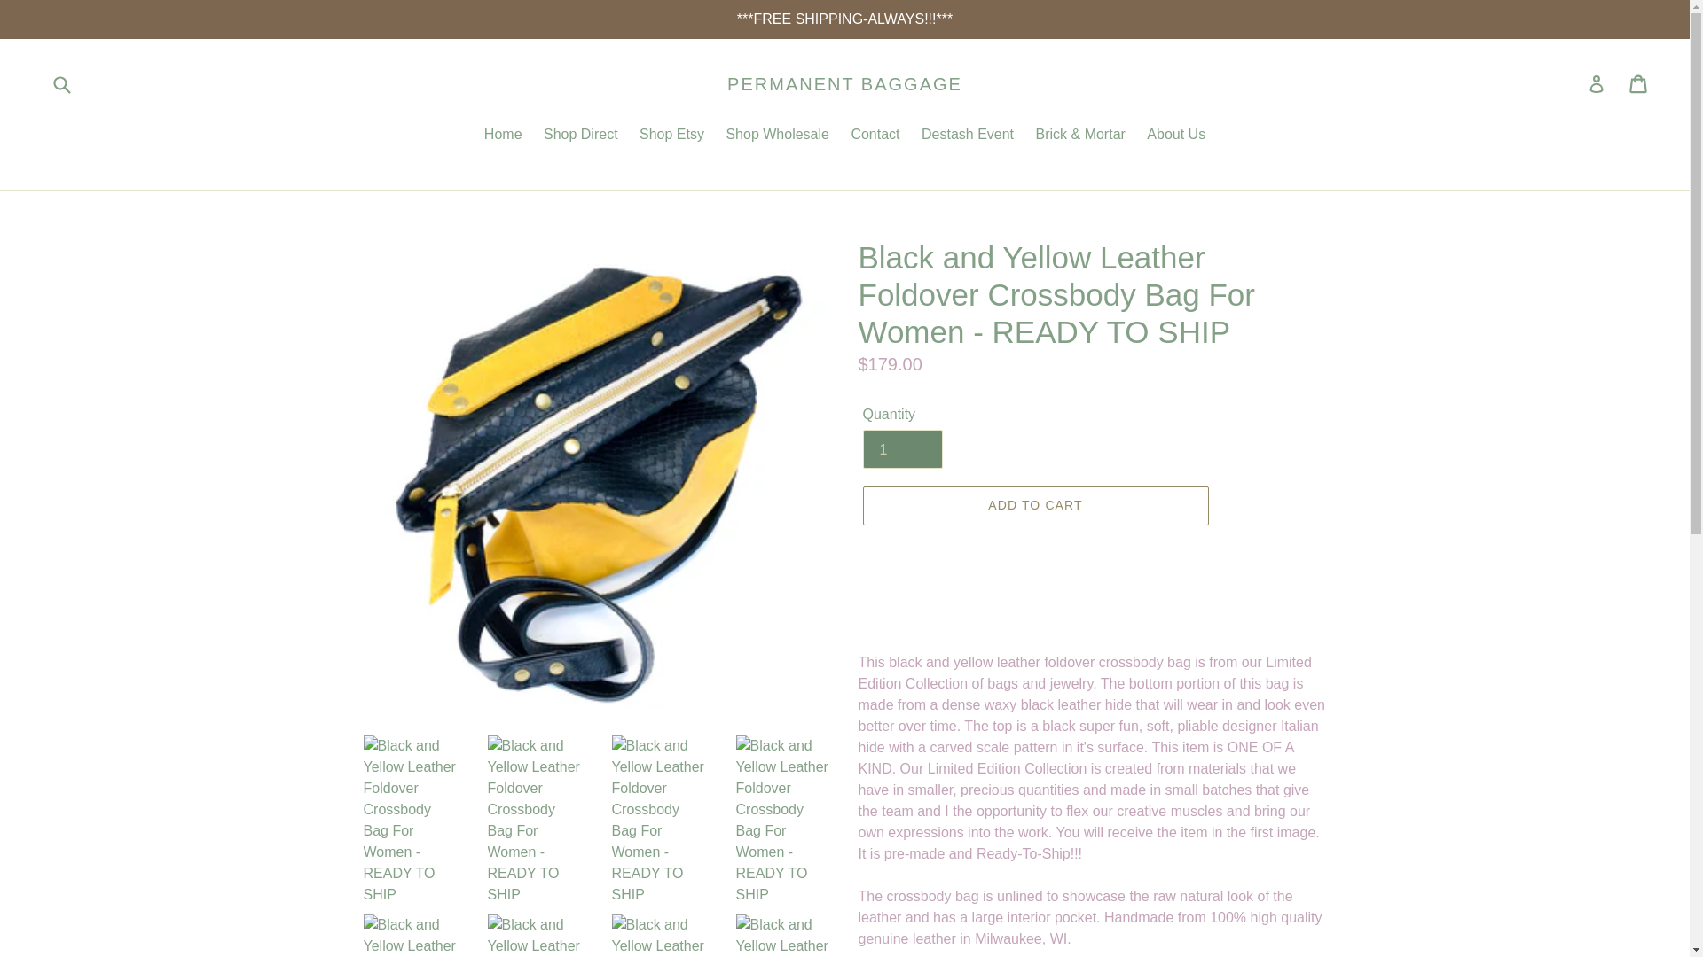  I want to click on PERMANENT BAGGAGE, so click(844, 83).